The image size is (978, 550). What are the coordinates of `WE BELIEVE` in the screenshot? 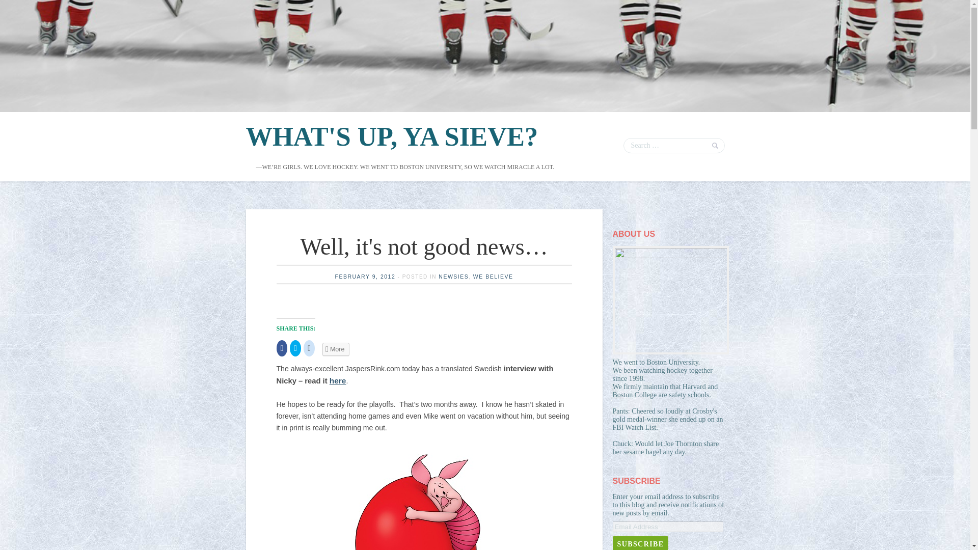 It's located at (493, 276).